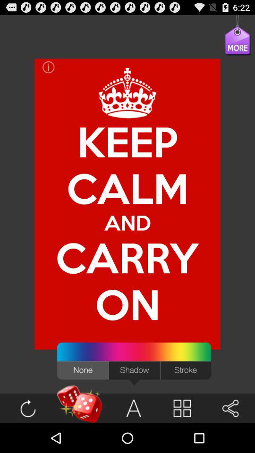 The height and width of the screenshot is (453, 255). What do you see at coordinates (127, 223) in the screenshot?
I see `swipe to and icon` at bounding box center [127, 223].